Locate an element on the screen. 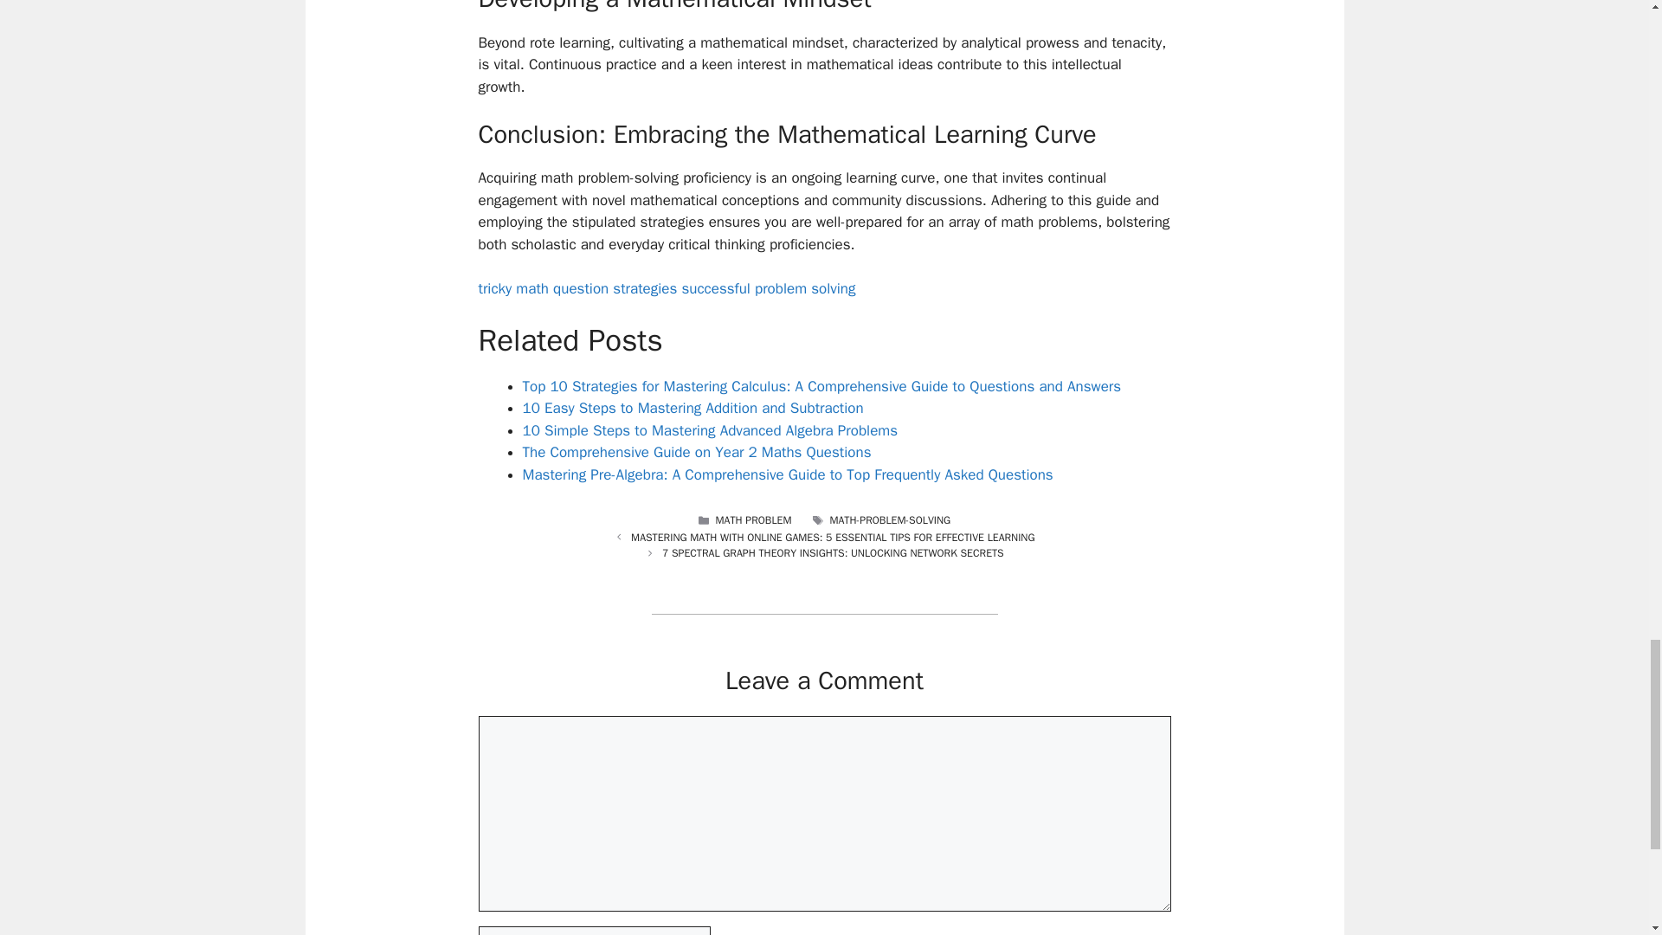 The image size is (1662, 935). 10 Easy Steps to Mastering Addition and Subtraction is located at coordinates (693, 408).